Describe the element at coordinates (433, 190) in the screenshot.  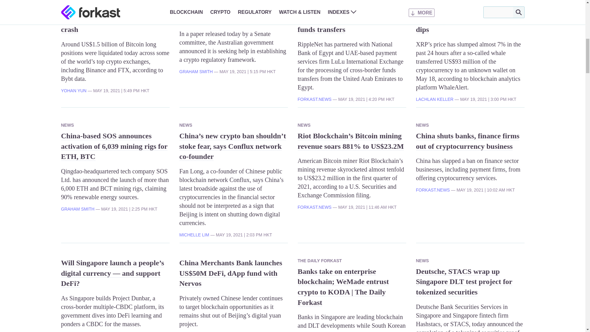
I see `Posts by Forkast.News` at that location.